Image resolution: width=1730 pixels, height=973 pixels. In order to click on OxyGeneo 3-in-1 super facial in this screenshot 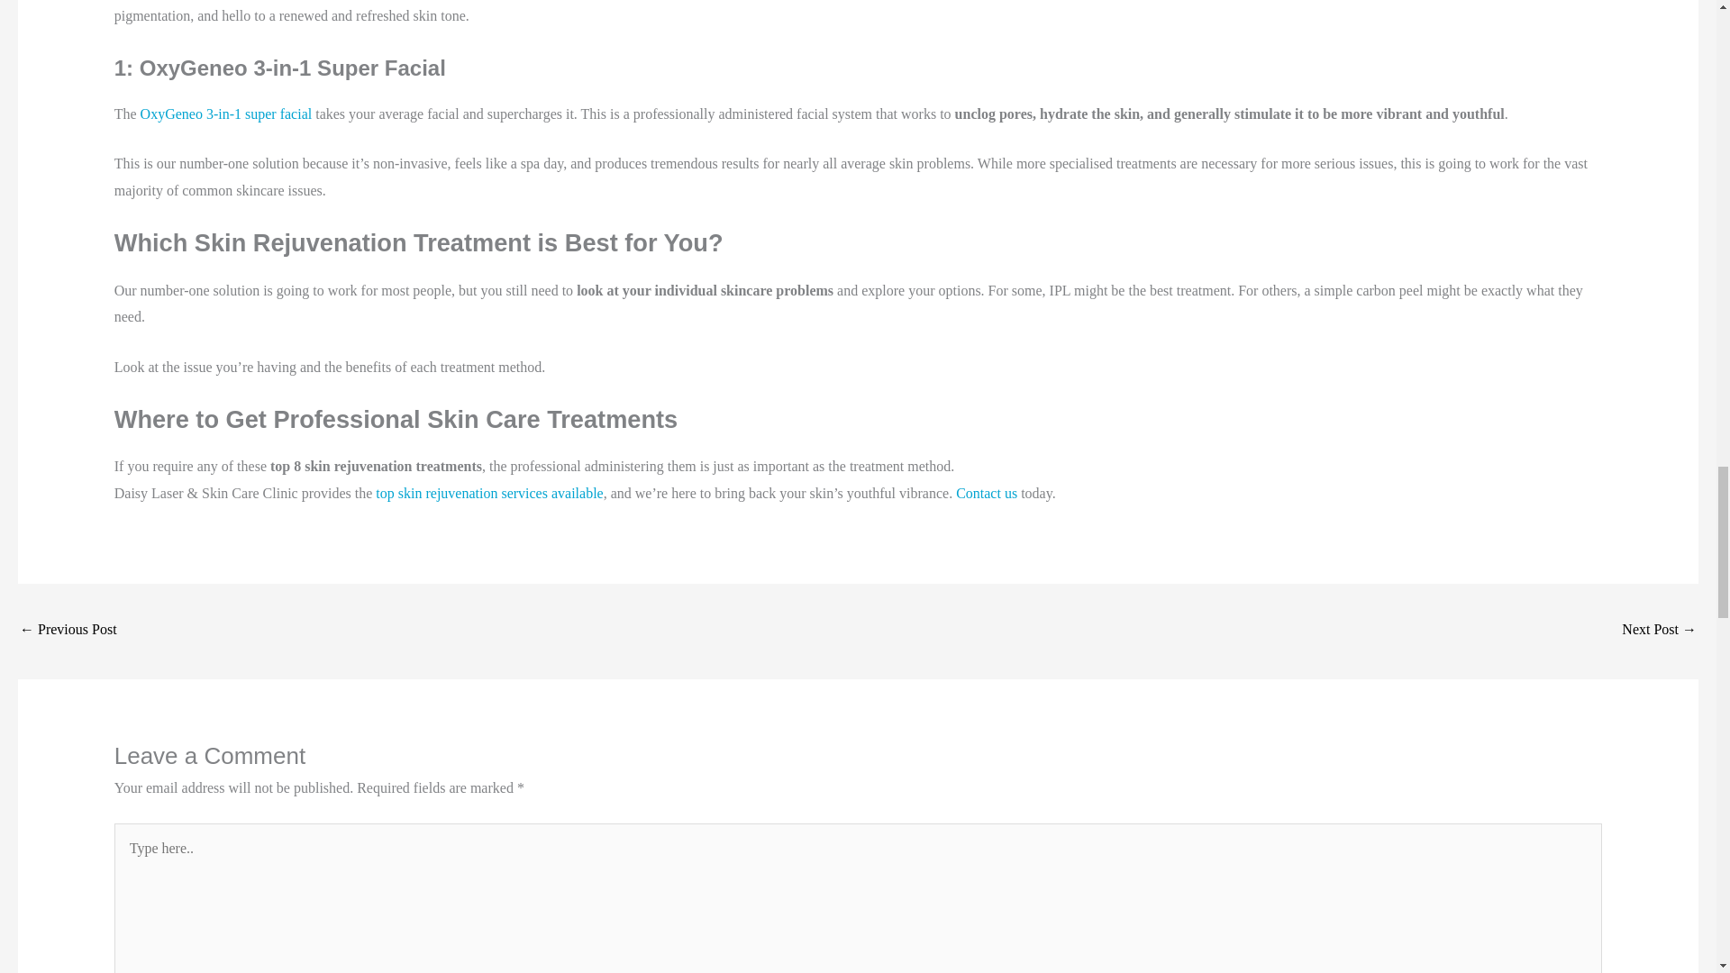, I will do `click(226, 114)`.